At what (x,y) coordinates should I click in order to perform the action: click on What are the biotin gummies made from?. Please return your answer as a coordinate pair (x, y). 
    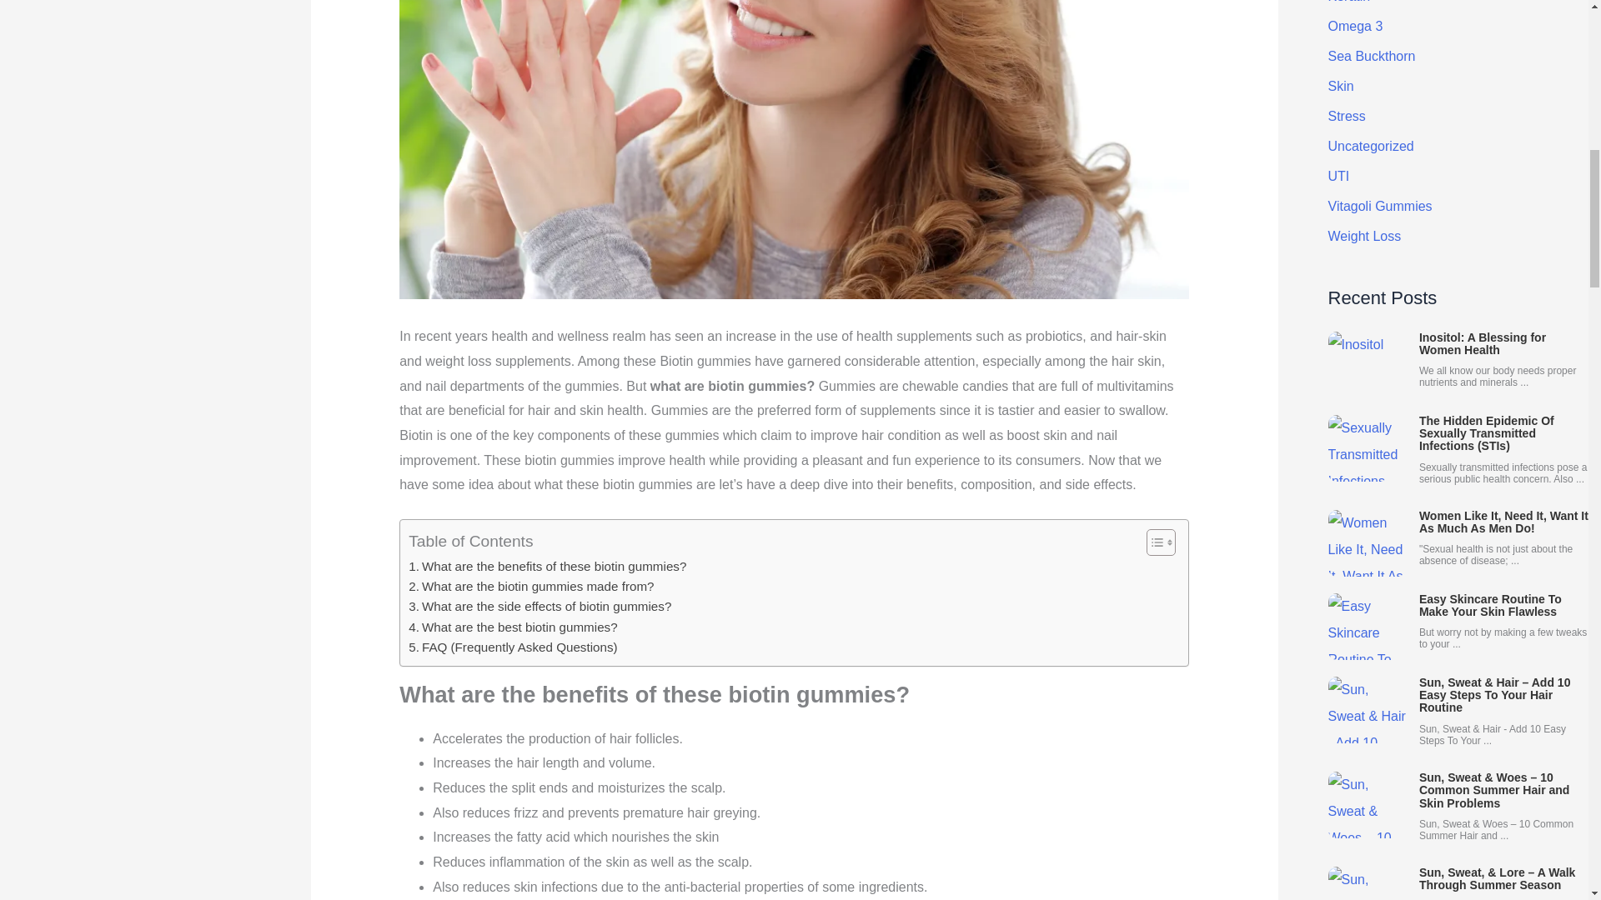
    Looking at the image, I should click on (530, 587).